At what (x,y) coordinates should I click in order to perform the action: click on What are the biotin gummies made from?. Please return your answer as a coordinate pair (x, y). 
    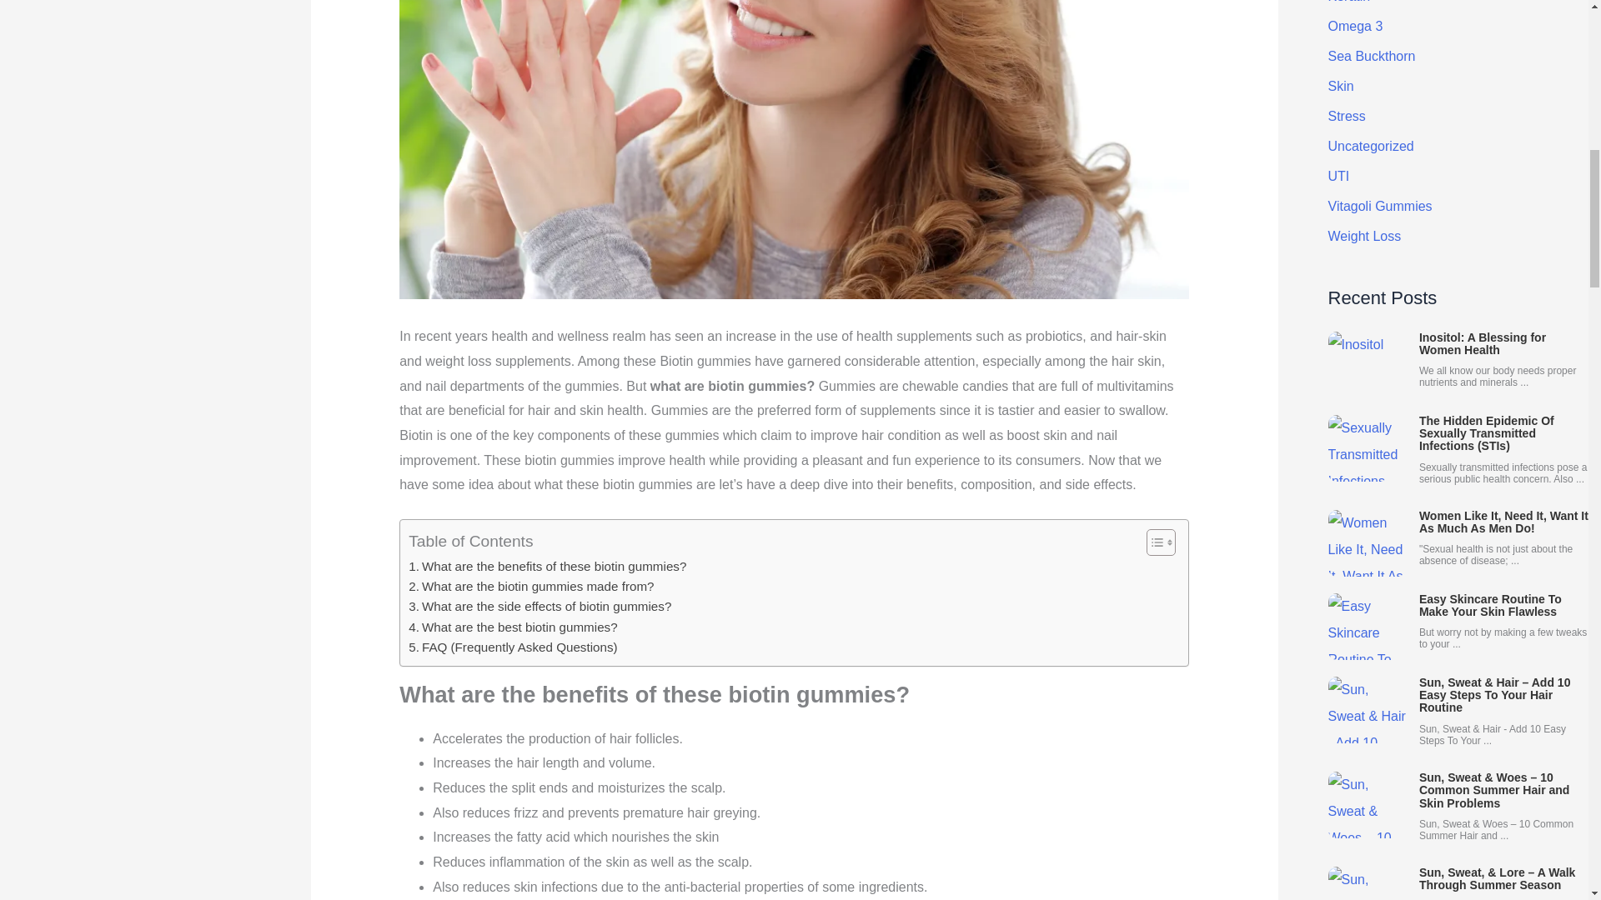
    Looking at the image, I should click on (530, 587).